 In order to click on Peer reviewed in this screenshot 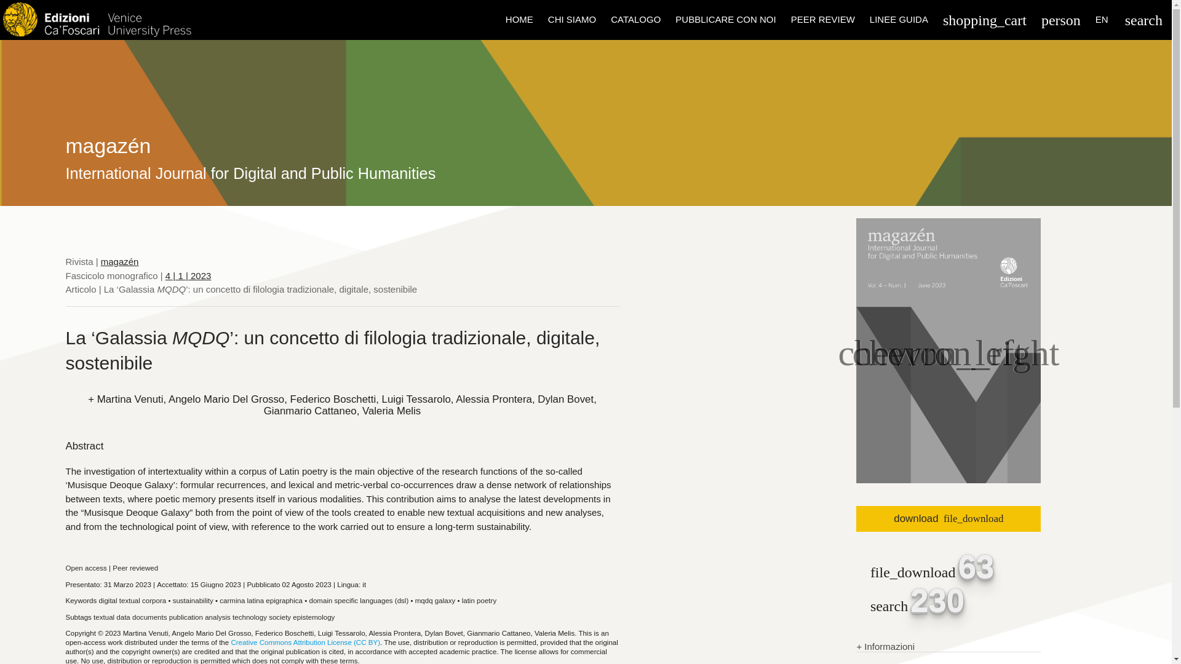, I will do `click(135, 568)`.